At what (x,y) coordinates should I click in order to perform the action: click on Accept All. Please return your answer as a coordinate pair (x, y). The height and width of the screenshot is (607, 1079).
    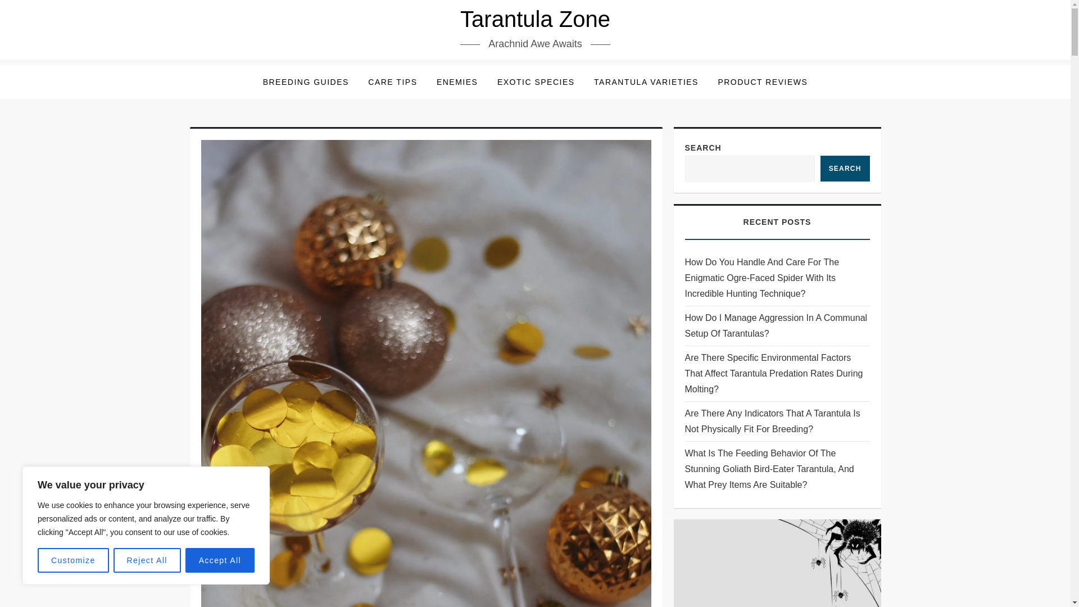
    Looking at the image, I should click on (220, 560).